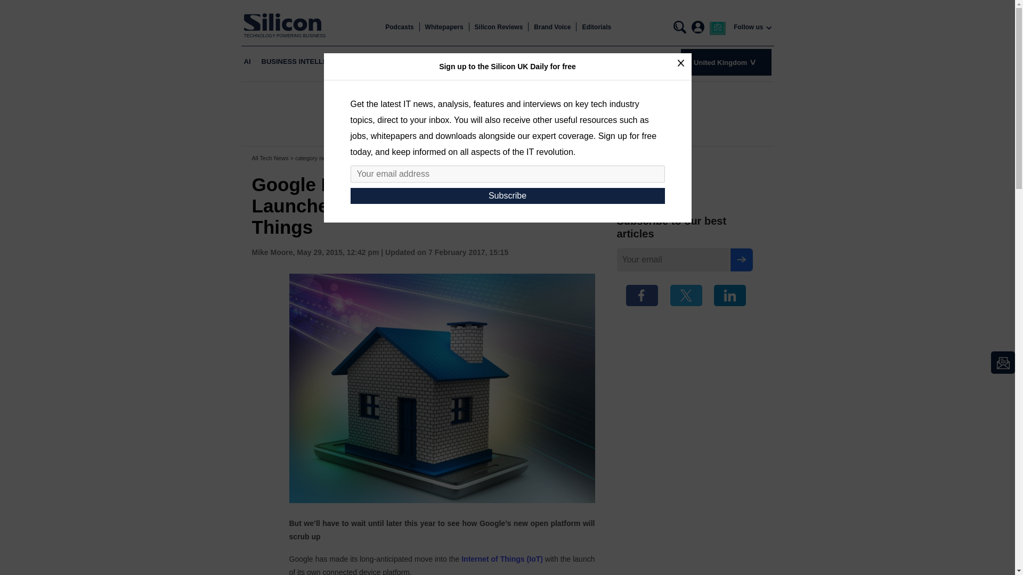 The width and height of the screenshot is (1023, 575). I want to click on CLOUD, so click(372, 62).